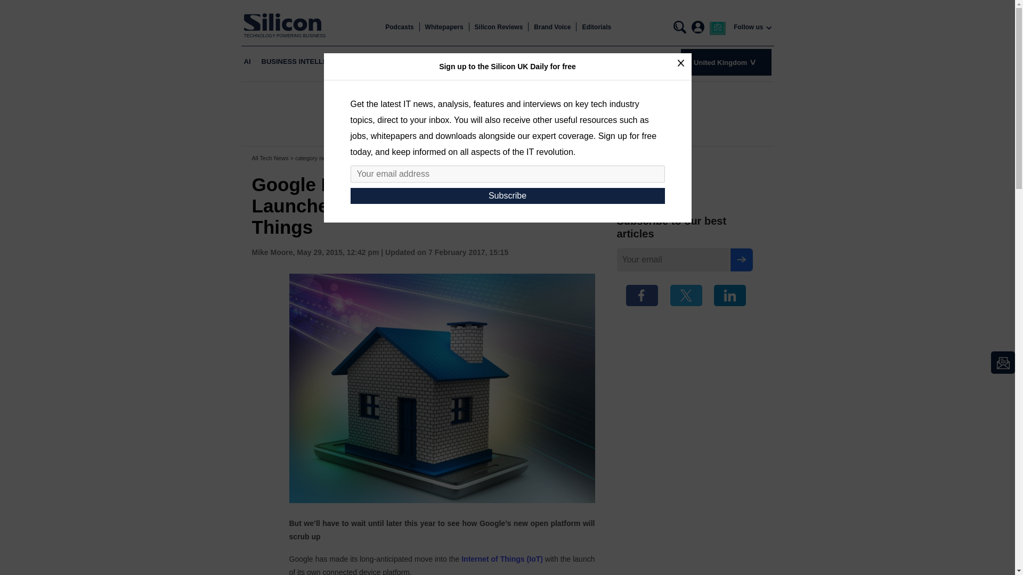 The width and height of the screenshot is (1023, 575). I want to click on CLOUD, so click(372, 62).